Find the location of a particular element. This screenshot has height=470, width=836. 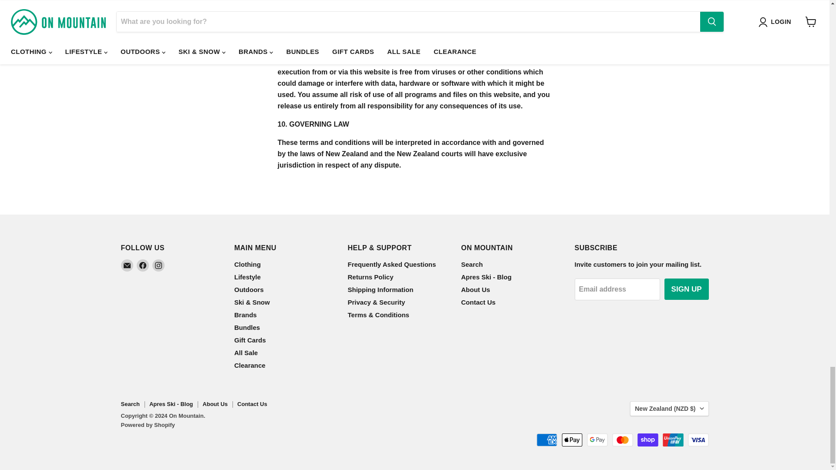

Apple Pay is located at coordinates (572, 440).